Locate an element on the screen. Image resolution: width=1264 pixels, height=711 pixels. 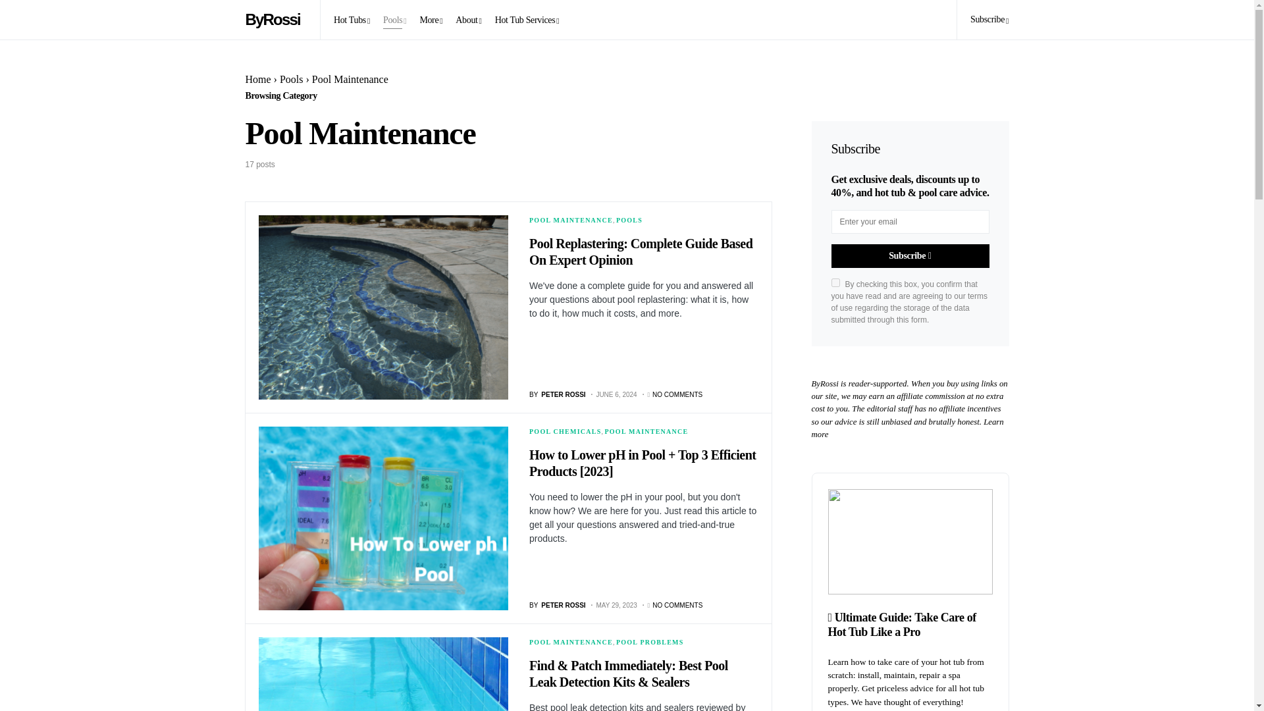
View all posts by Peter Rossi is located at coordinates (558, 604).